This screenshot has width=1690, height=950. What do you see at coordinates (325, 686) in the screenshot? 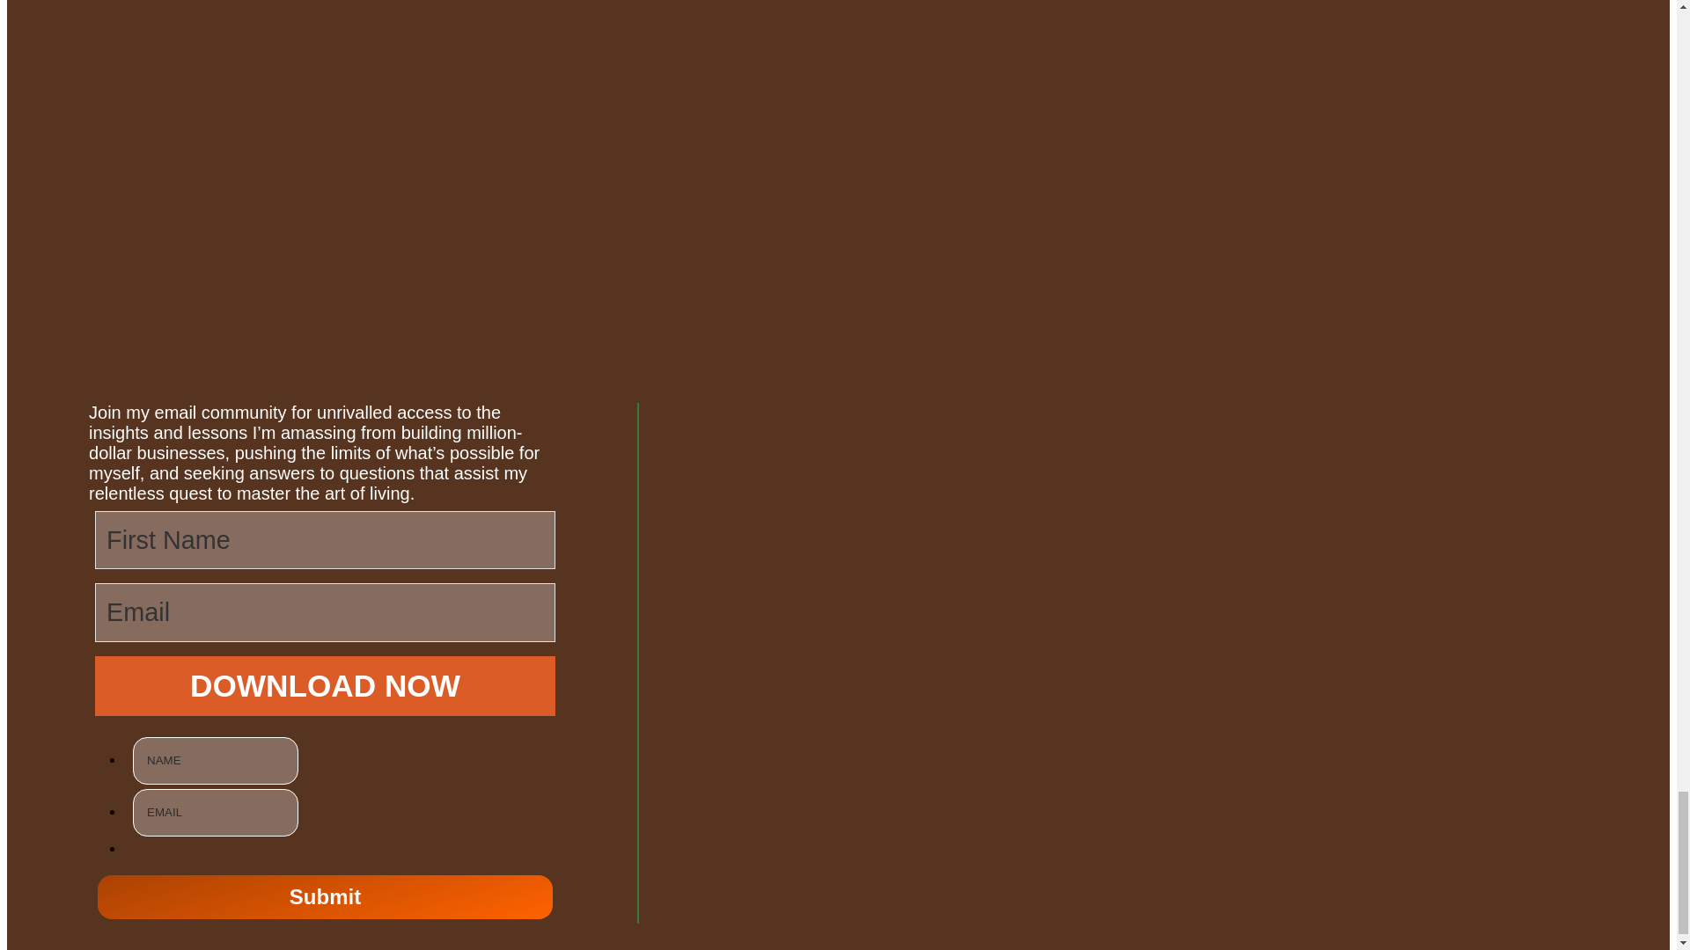
I see `DOWNLOAD NOW` at bounding box center [325, 686].